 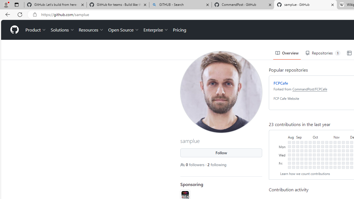 I want to click on No contributions on November 24th., so click(x=343, y=163).